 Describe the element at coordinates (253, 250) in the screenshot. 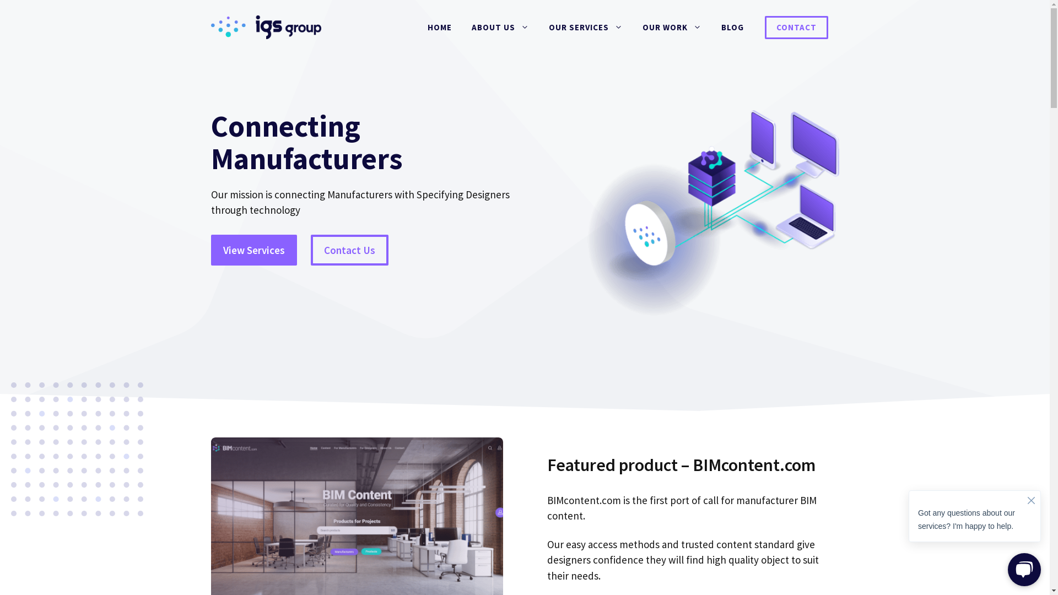

I see `View Services` at that location.